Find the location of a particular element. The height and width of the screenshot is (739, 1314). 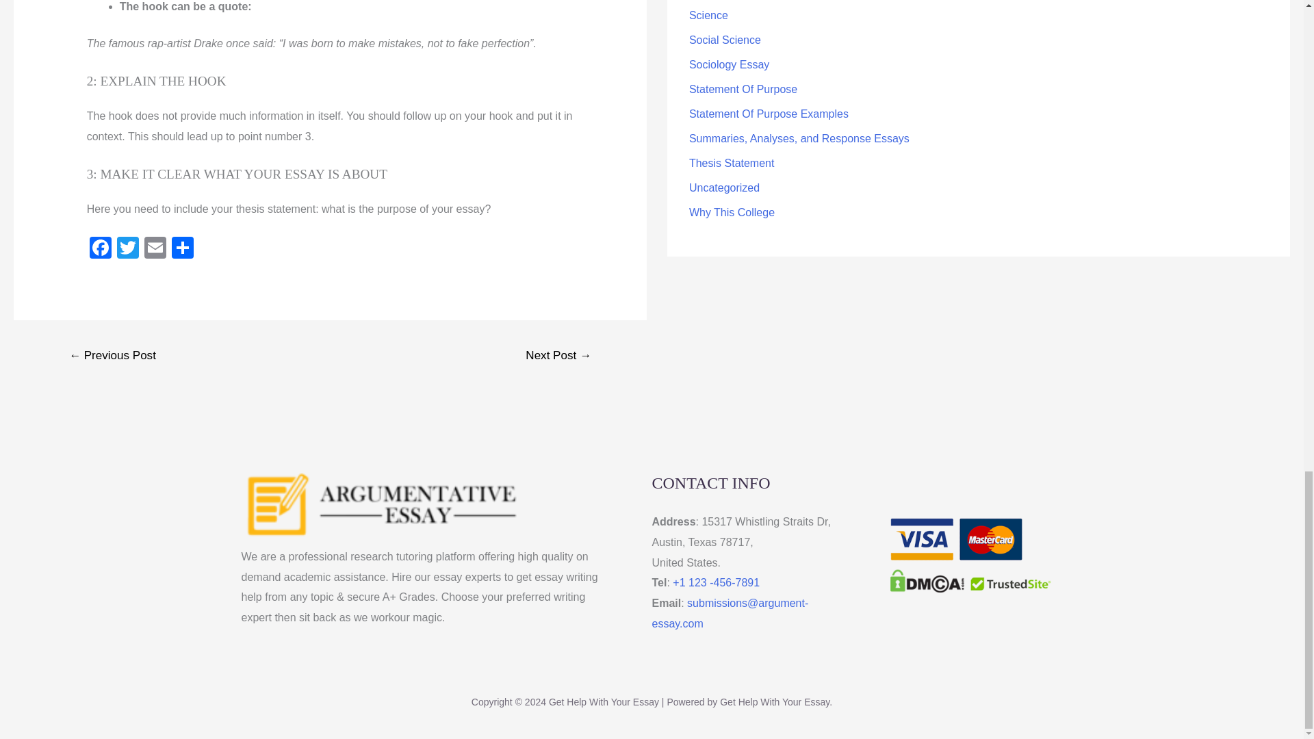

Share is located at coordinates (182, 249).